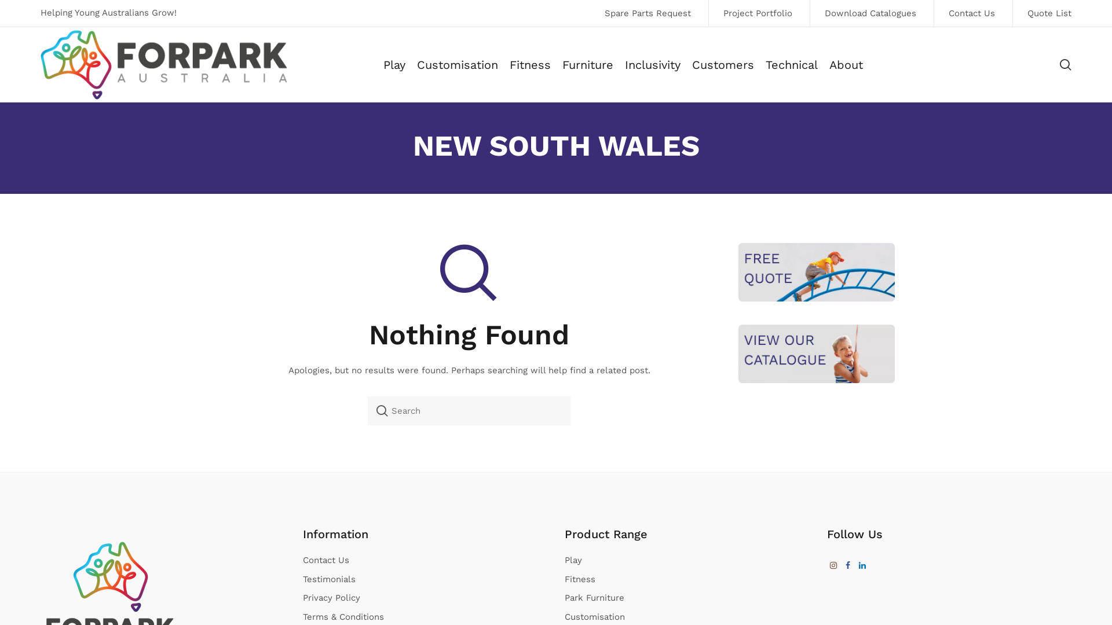  Describe the element at coordinates (382, 411) in the screenshot. I see `SEARCH` at that location.